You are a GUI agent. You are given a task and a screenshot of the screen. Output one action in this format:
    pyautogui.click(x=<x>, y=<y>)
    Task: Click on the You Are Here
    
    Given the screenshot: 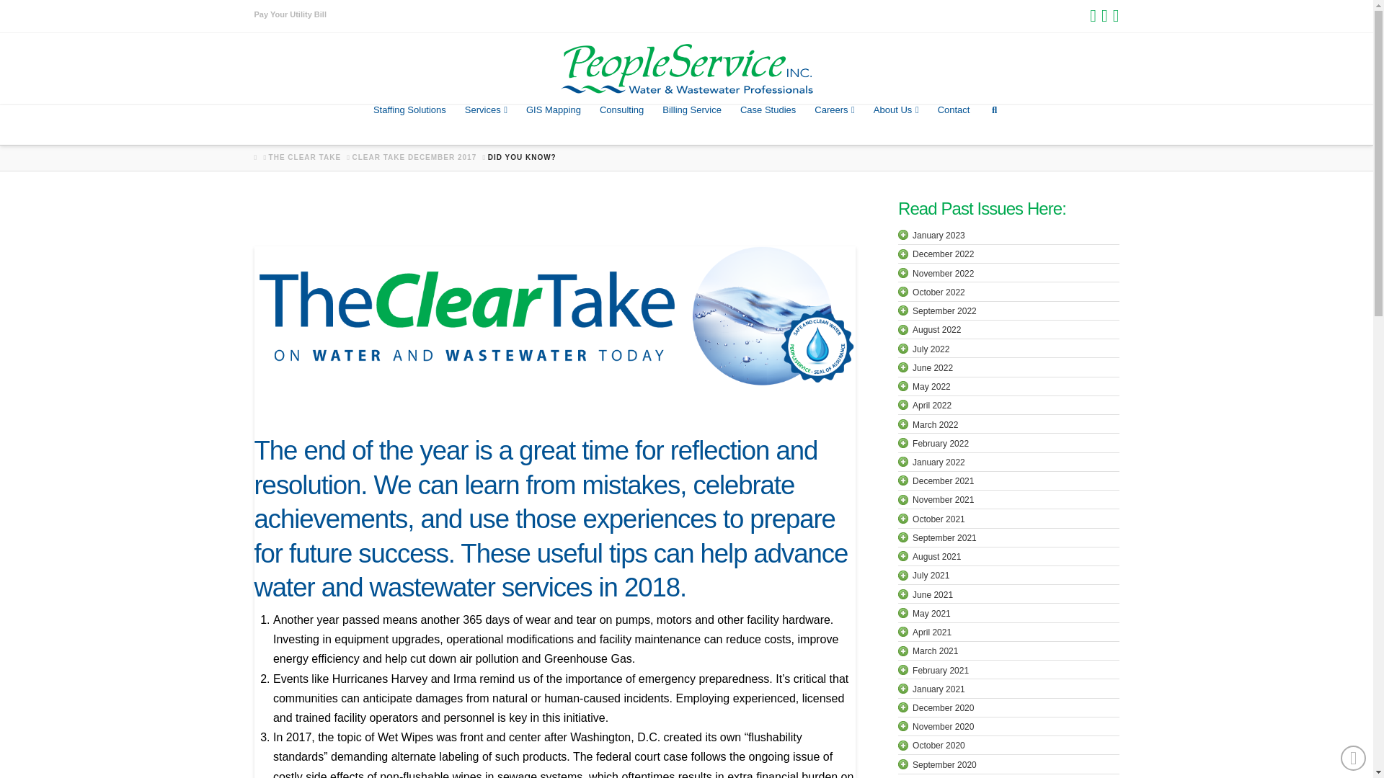 What is the action you would take?
    pyautogui.click(x=522, y=157)
    